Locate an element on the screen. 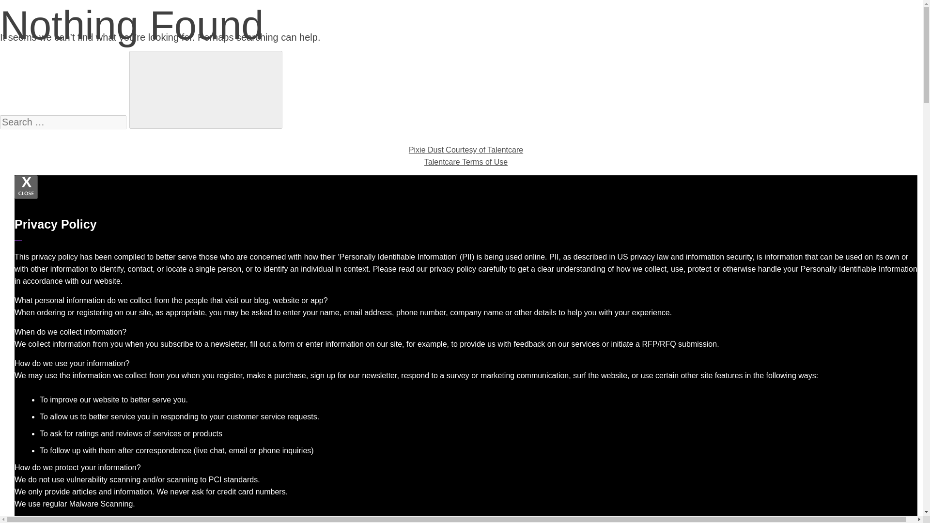 The height and width of the screenshot is (523, 930). Talentcare Terms of Use is located at coordinates (466, 162).